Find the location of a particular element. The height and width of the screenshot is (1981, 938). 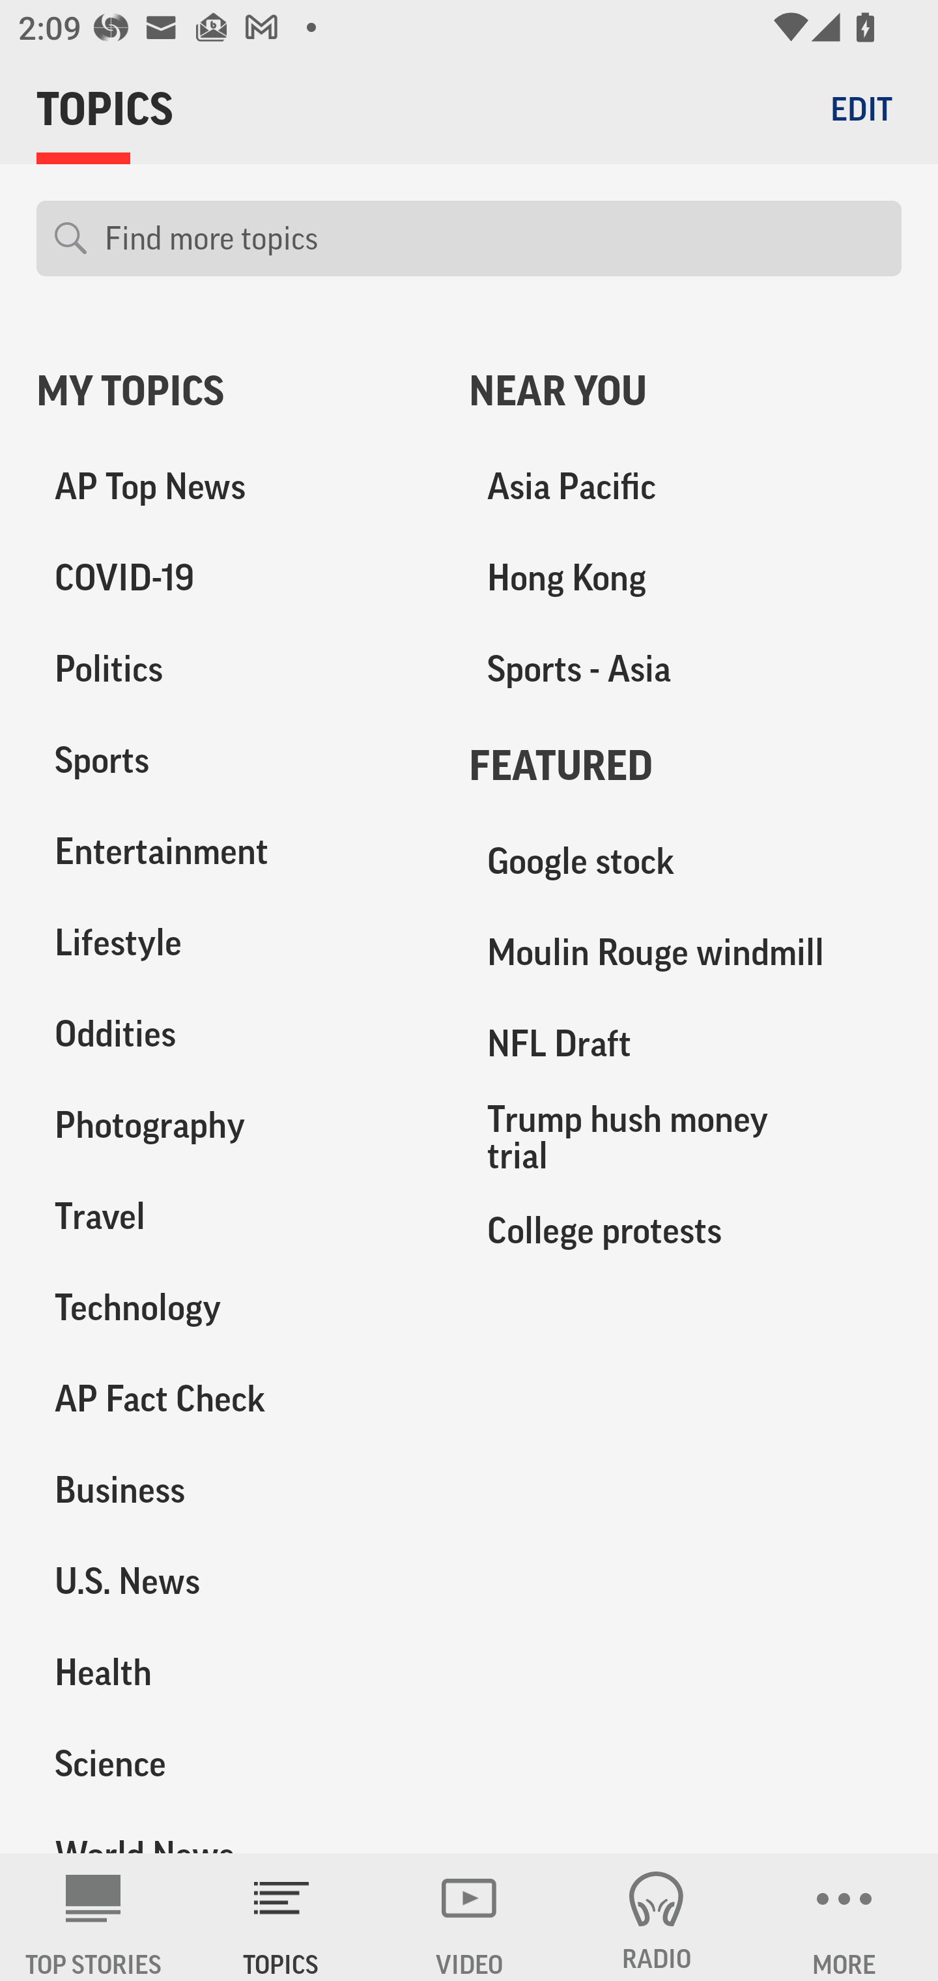

Lifestyle is located at coordinates (234, 942).